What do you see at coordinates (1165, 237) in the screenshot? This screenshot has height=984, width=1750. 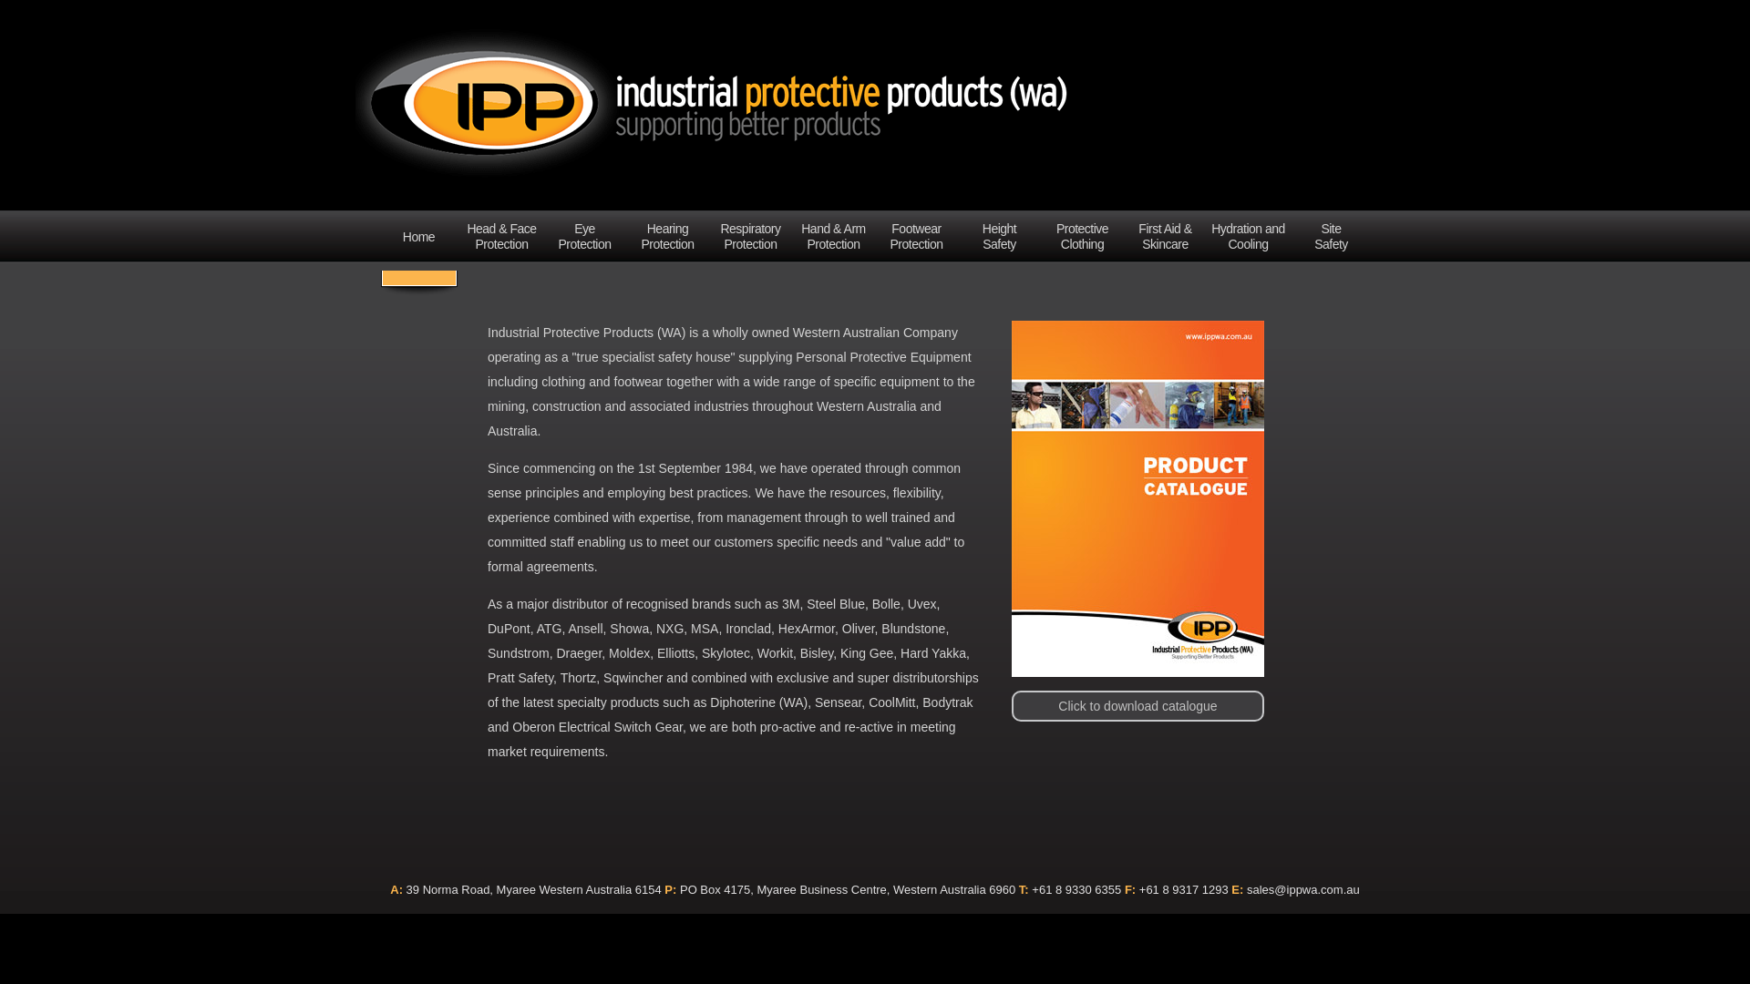 I see `First Aid & Skincare` at bounding box center [1165, 237].